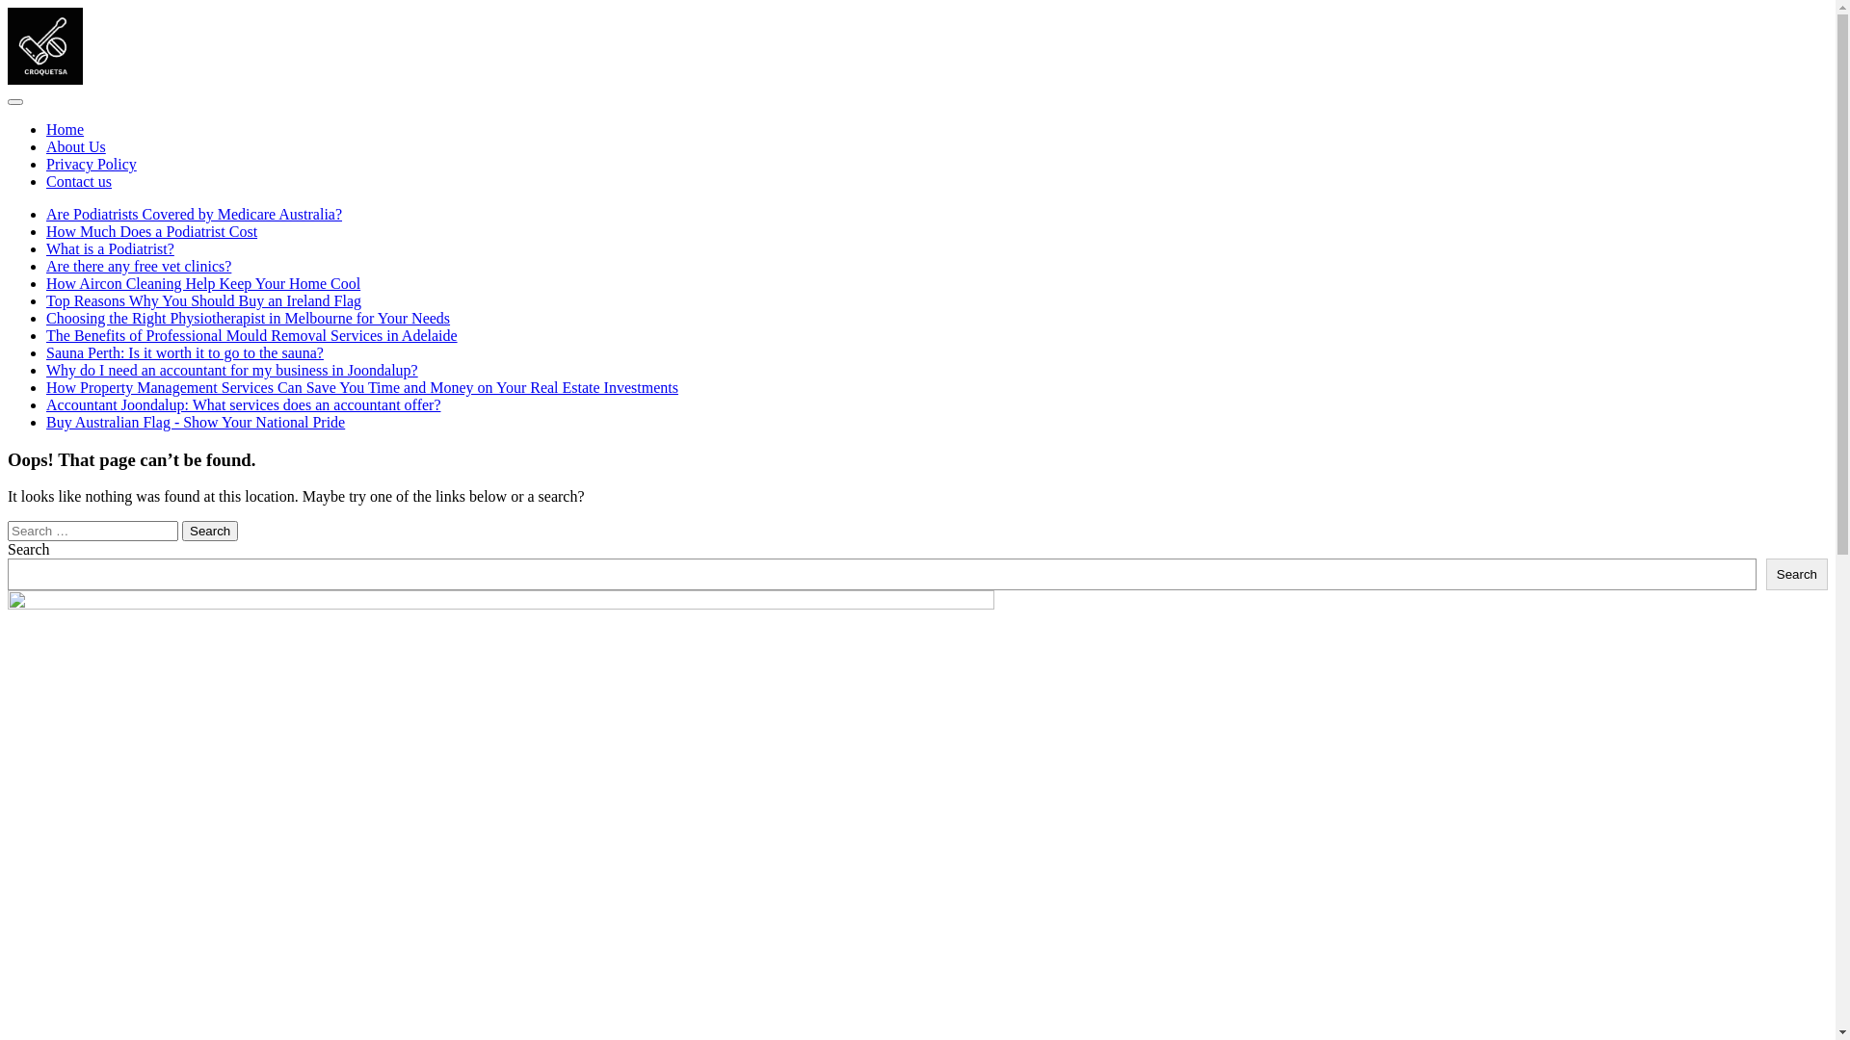 This screenshot has width=1850, height=1040. I want to click on Skip to content, so click(8, 8).